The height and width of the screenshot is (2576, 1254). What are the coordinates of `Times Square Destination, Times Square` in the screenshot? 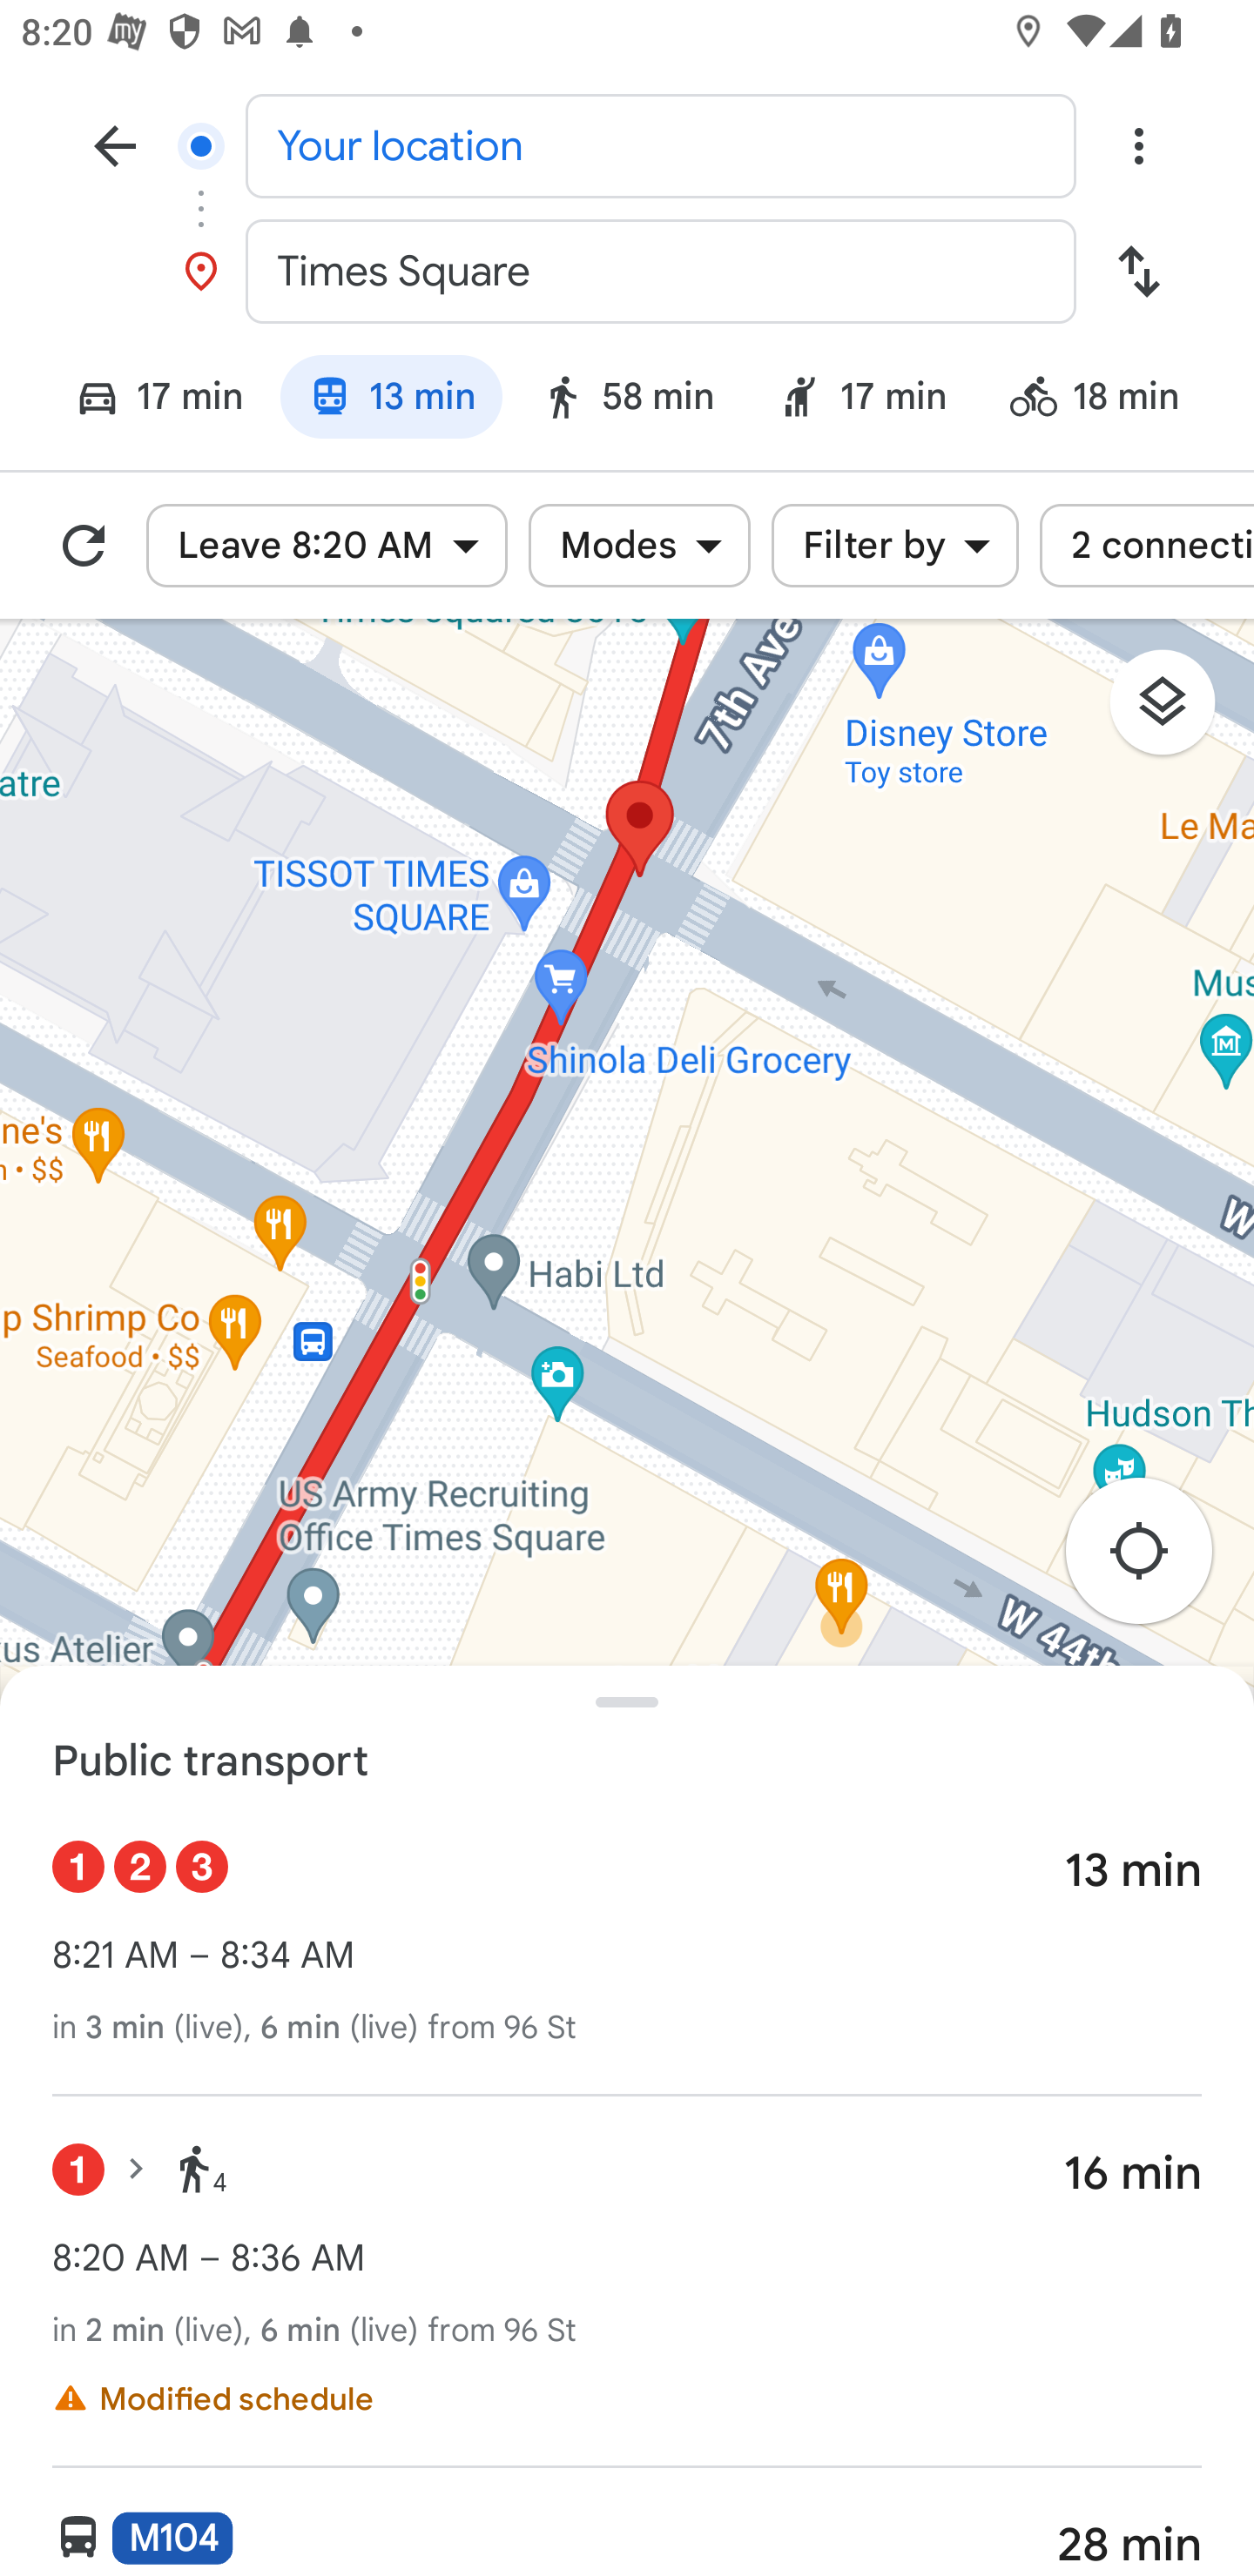 It's located at (627, 272).